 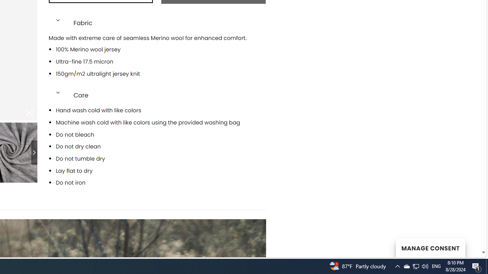 I want to click on MANAGE CONSENT, so click(x=430, y=247).